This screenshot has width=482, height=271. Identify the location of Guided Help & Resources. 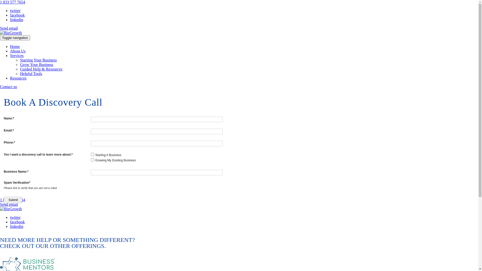
(41, 69).